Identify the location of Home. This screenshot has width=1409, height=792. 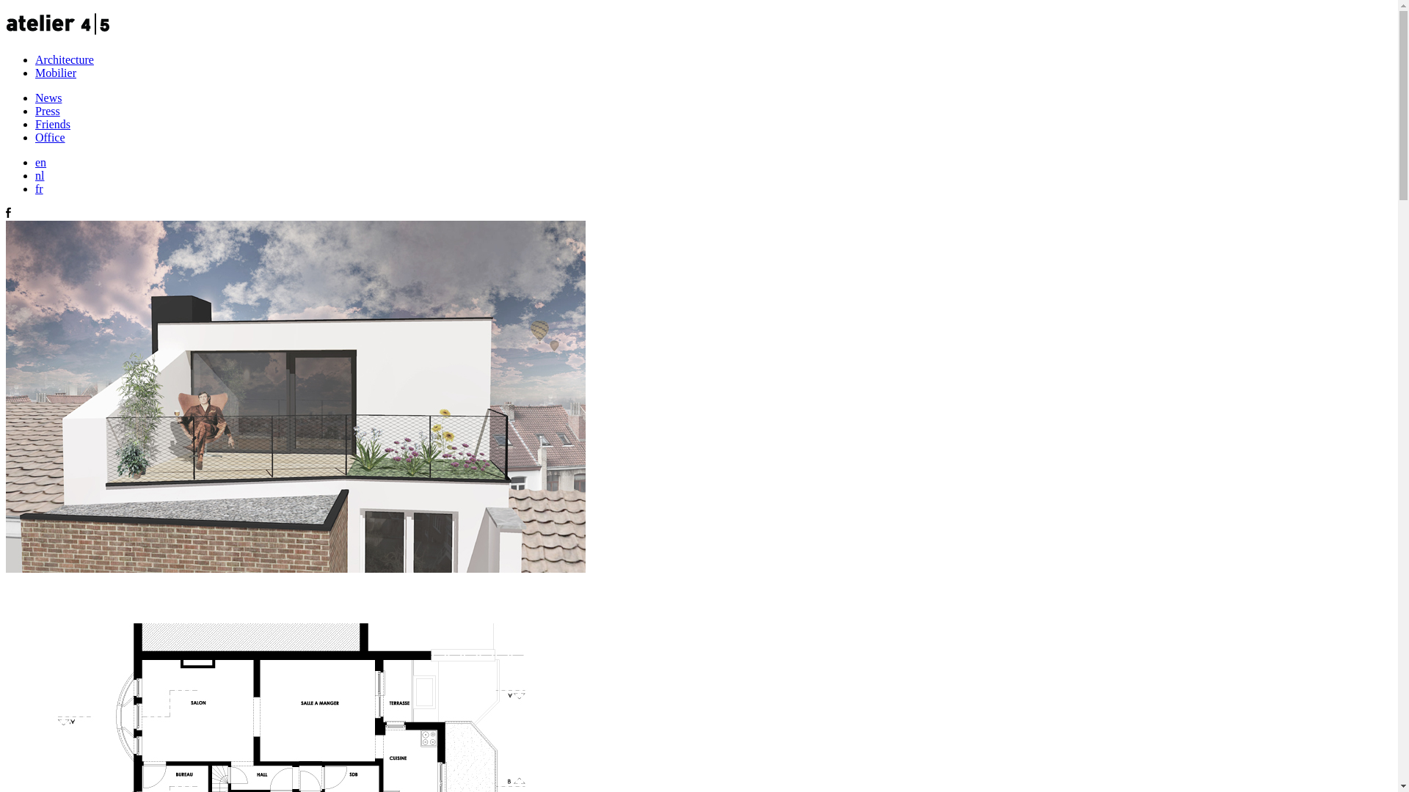
(58, 34).